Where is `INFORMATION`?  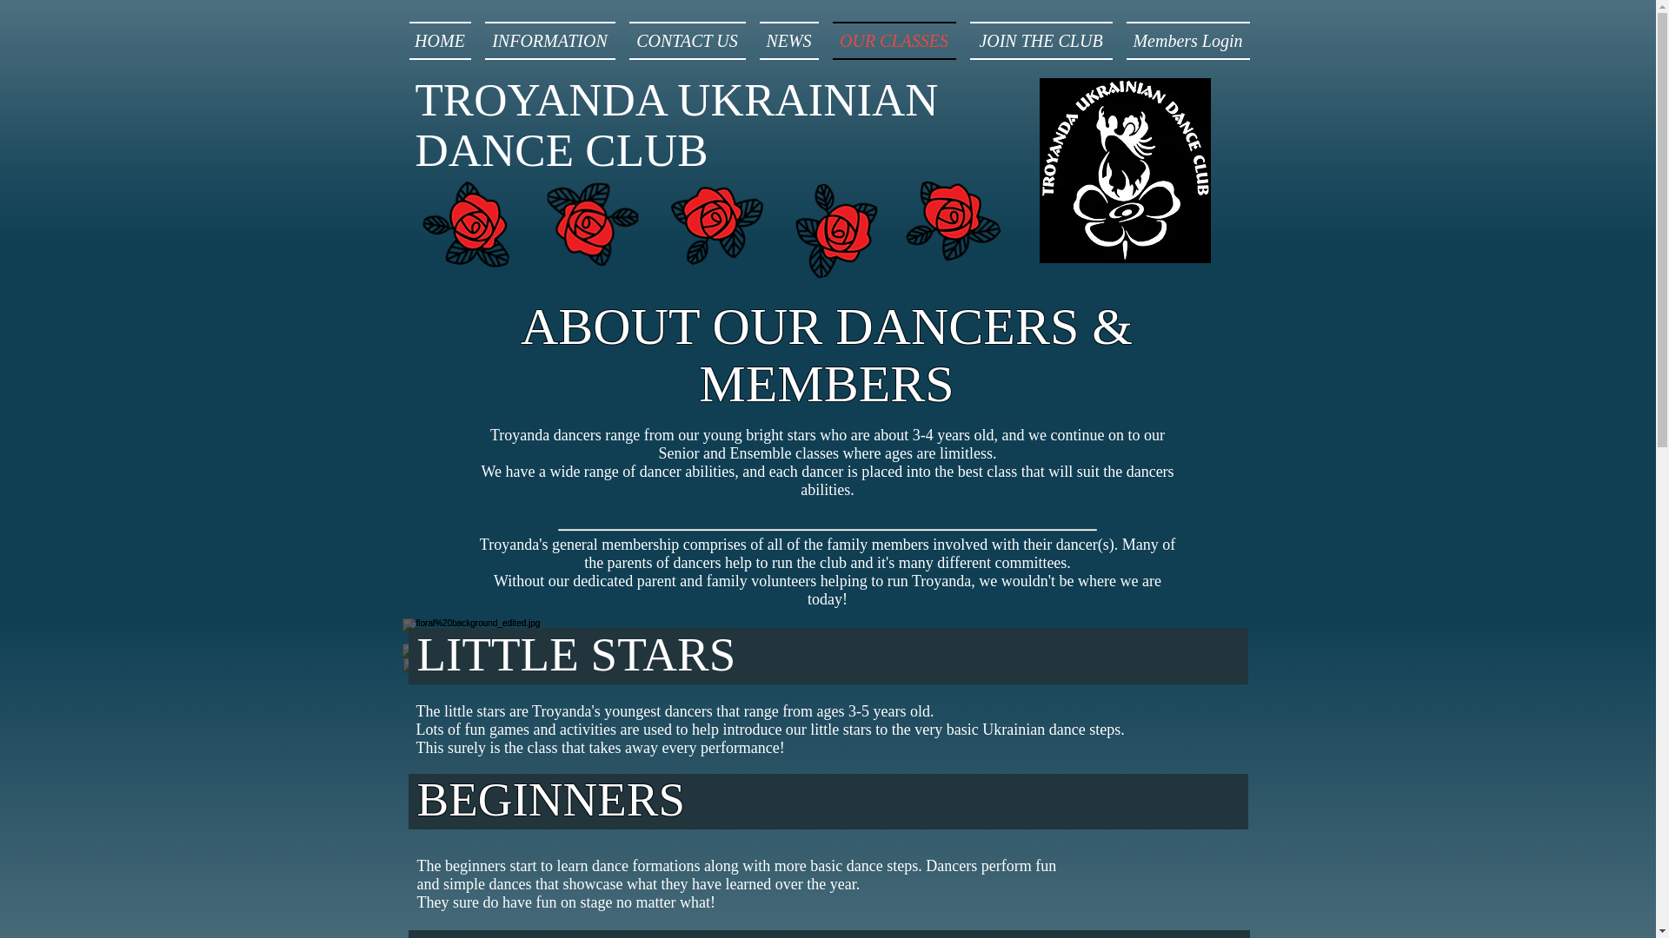 INFORMATION is located at coordinates (549, 40).